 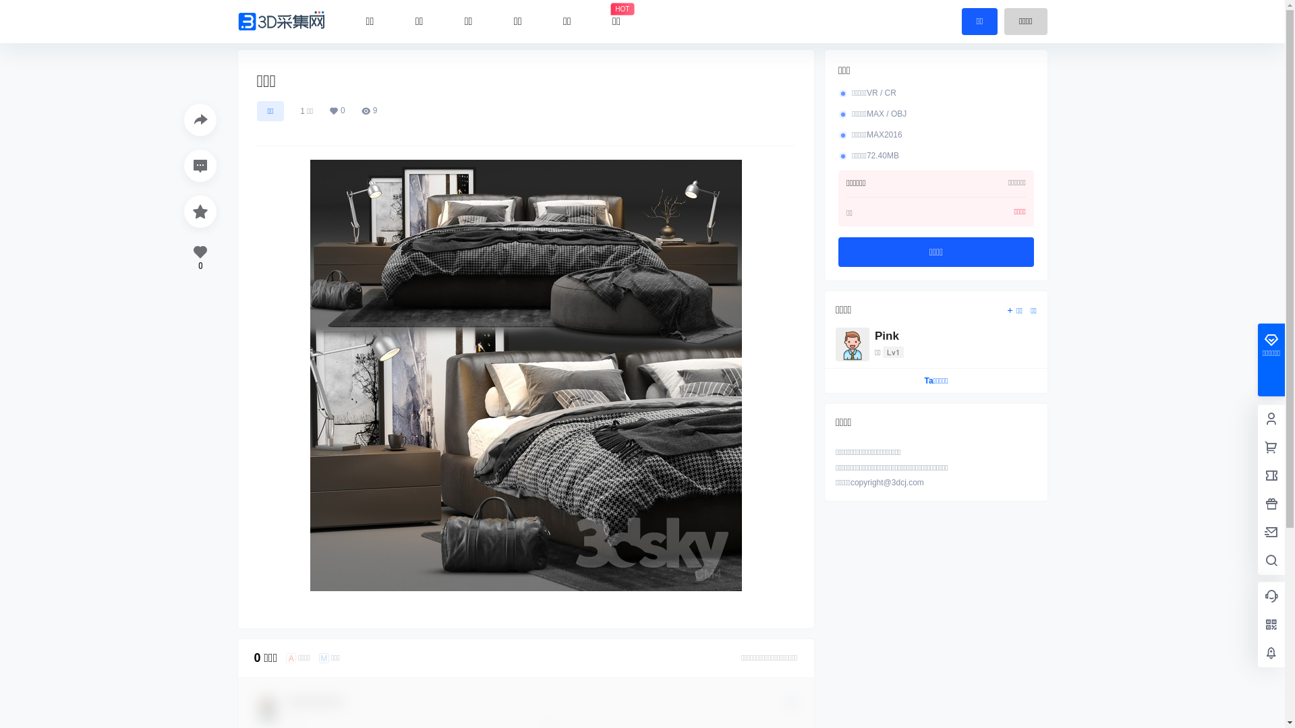 I want to click on ok, so click(x=9, y=9).